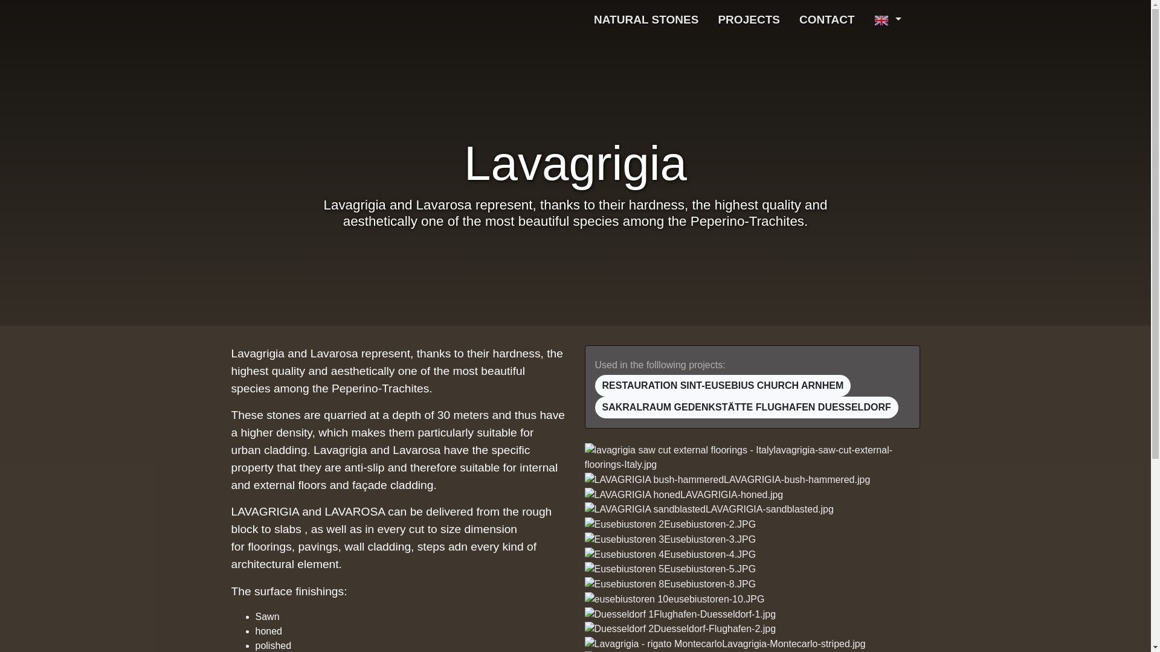 The image size is (1160, 652). I want to click on NATURAL STONES, so click(646, 20).